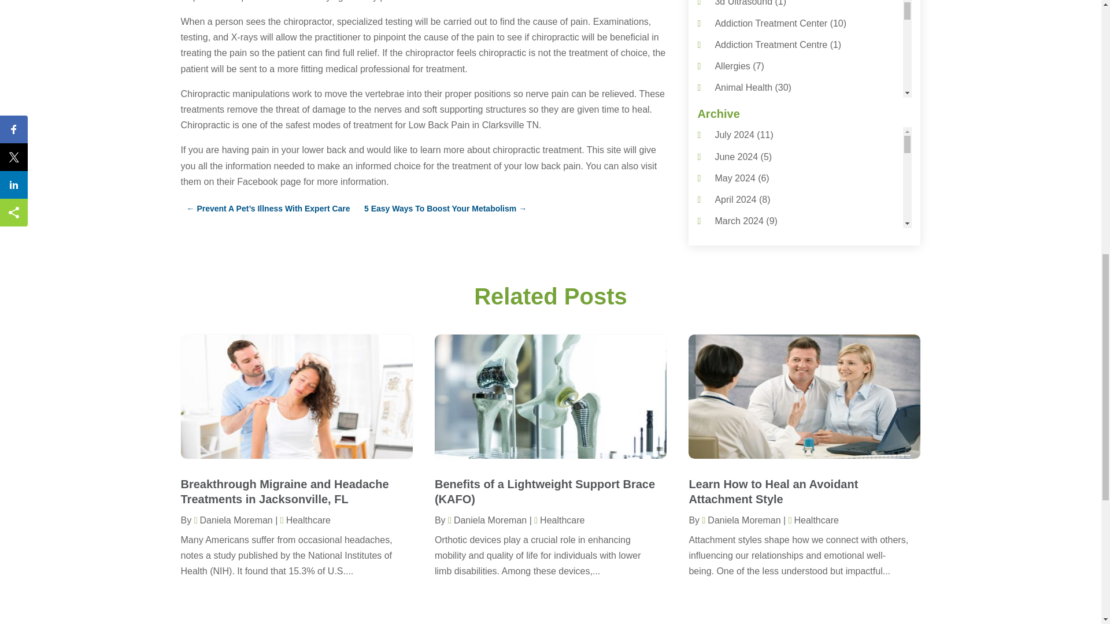 This screenshot has height=624, width=1110. Describe the element at coordinates (741, 520) in the screenshot. I see `Posts by Daniela Moreman` at that location.